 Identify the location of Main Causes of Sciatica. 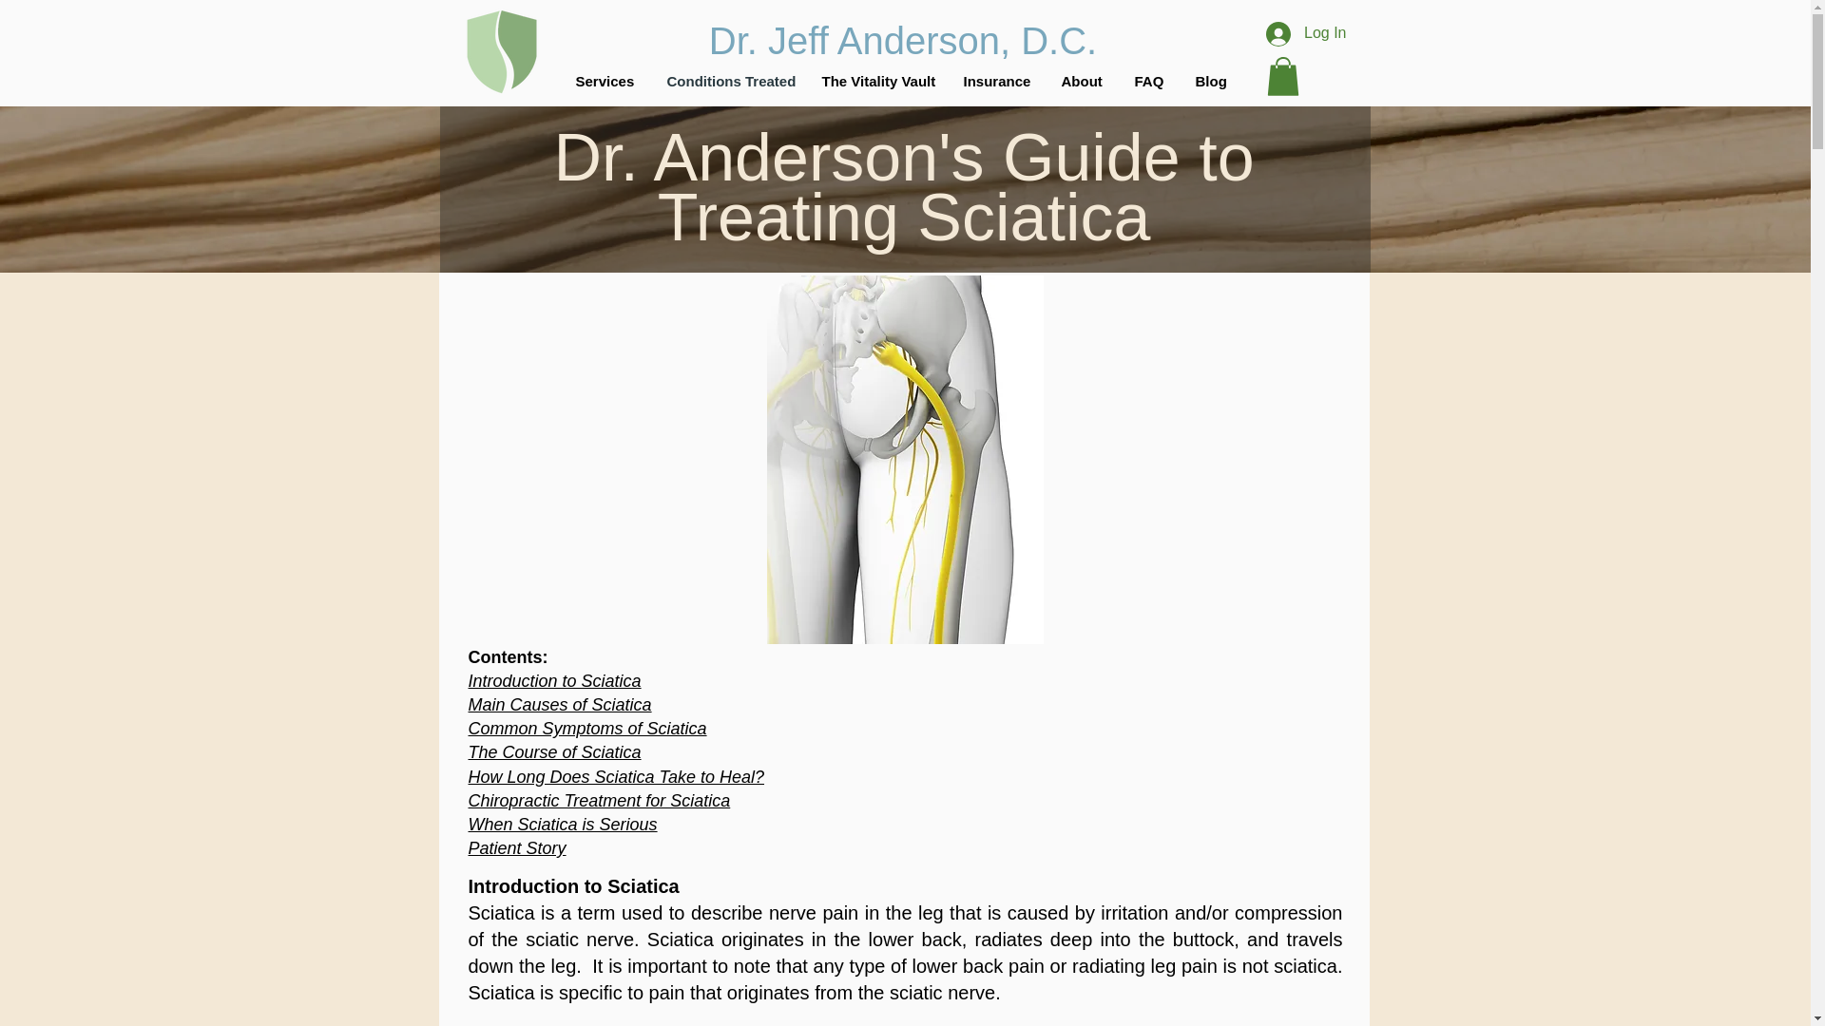
(559, 705).